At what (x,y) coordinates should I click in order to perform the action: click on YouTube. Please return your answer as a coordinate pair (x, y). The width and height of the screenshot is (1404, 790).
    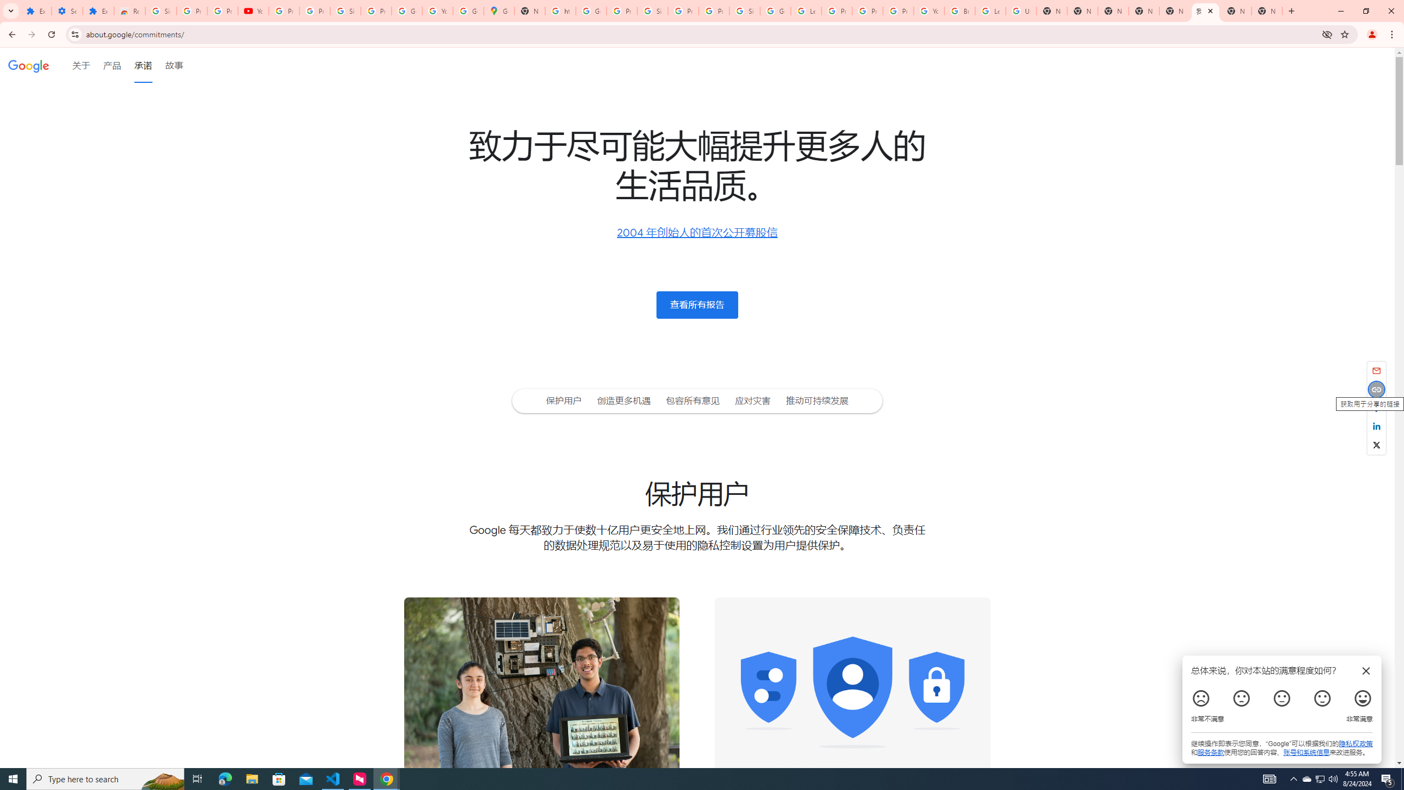
    Looking at the image, I should click on (253, 11).